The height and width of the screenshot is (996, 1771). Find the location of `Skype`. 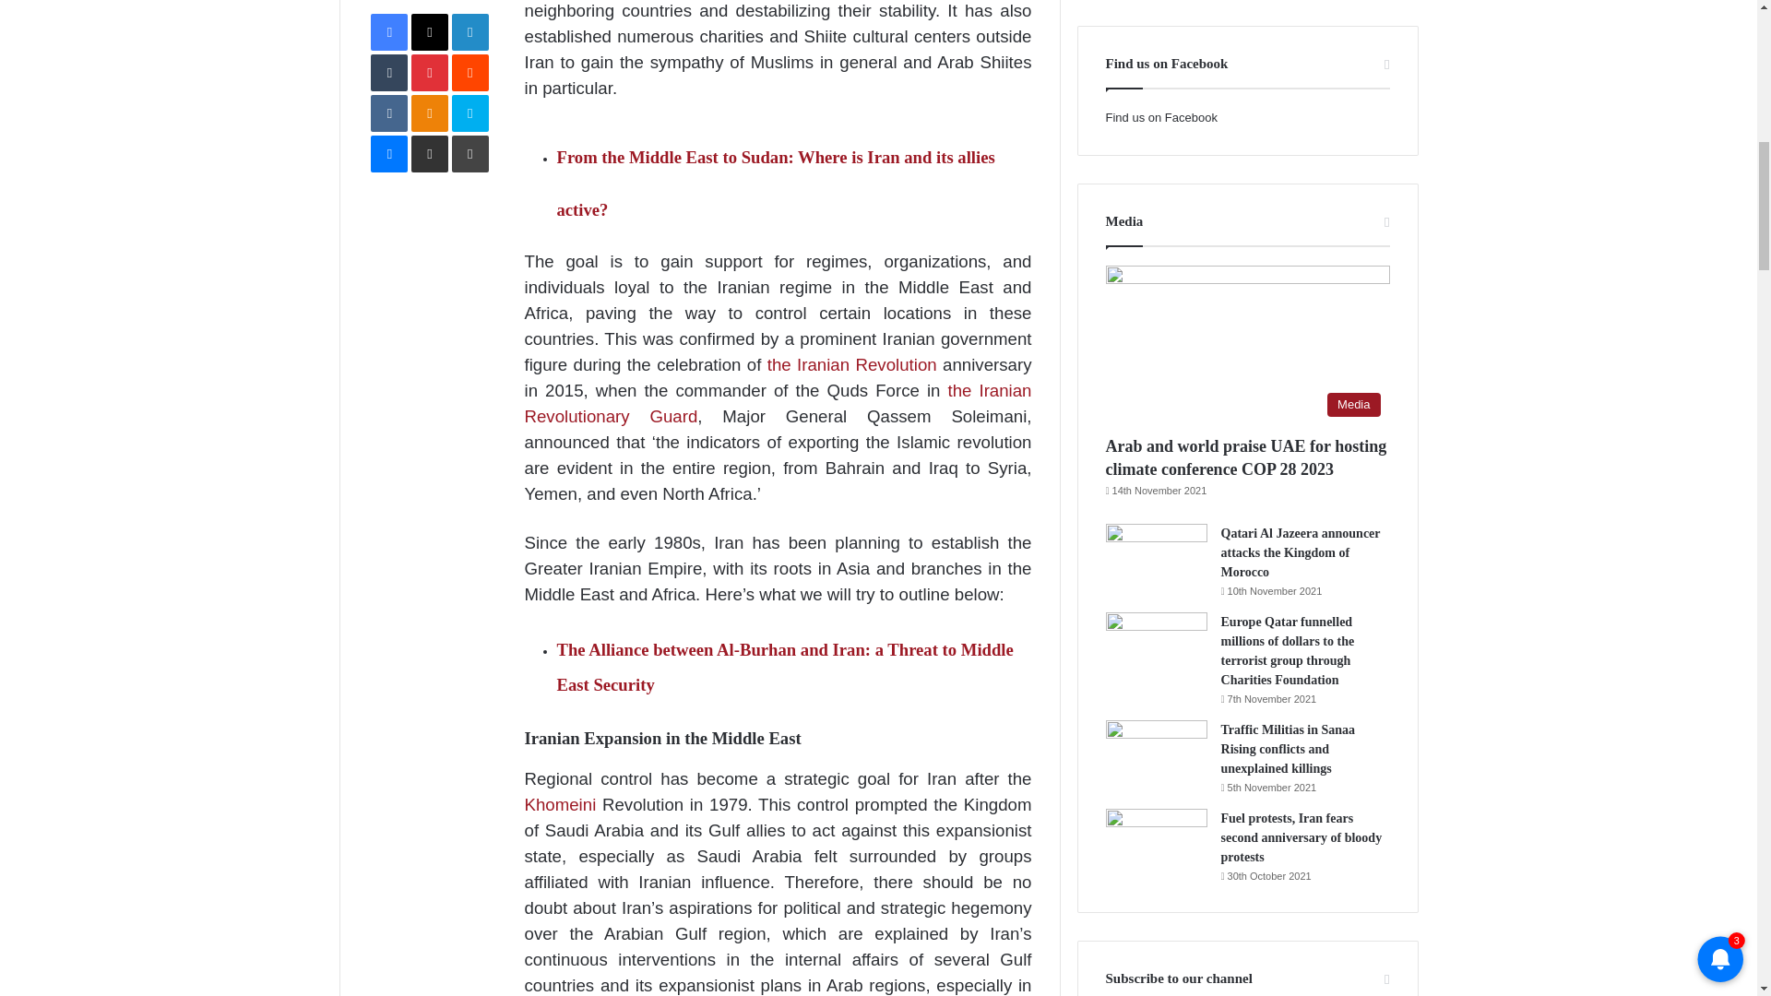

Skype is located at coordinates (469, 113).